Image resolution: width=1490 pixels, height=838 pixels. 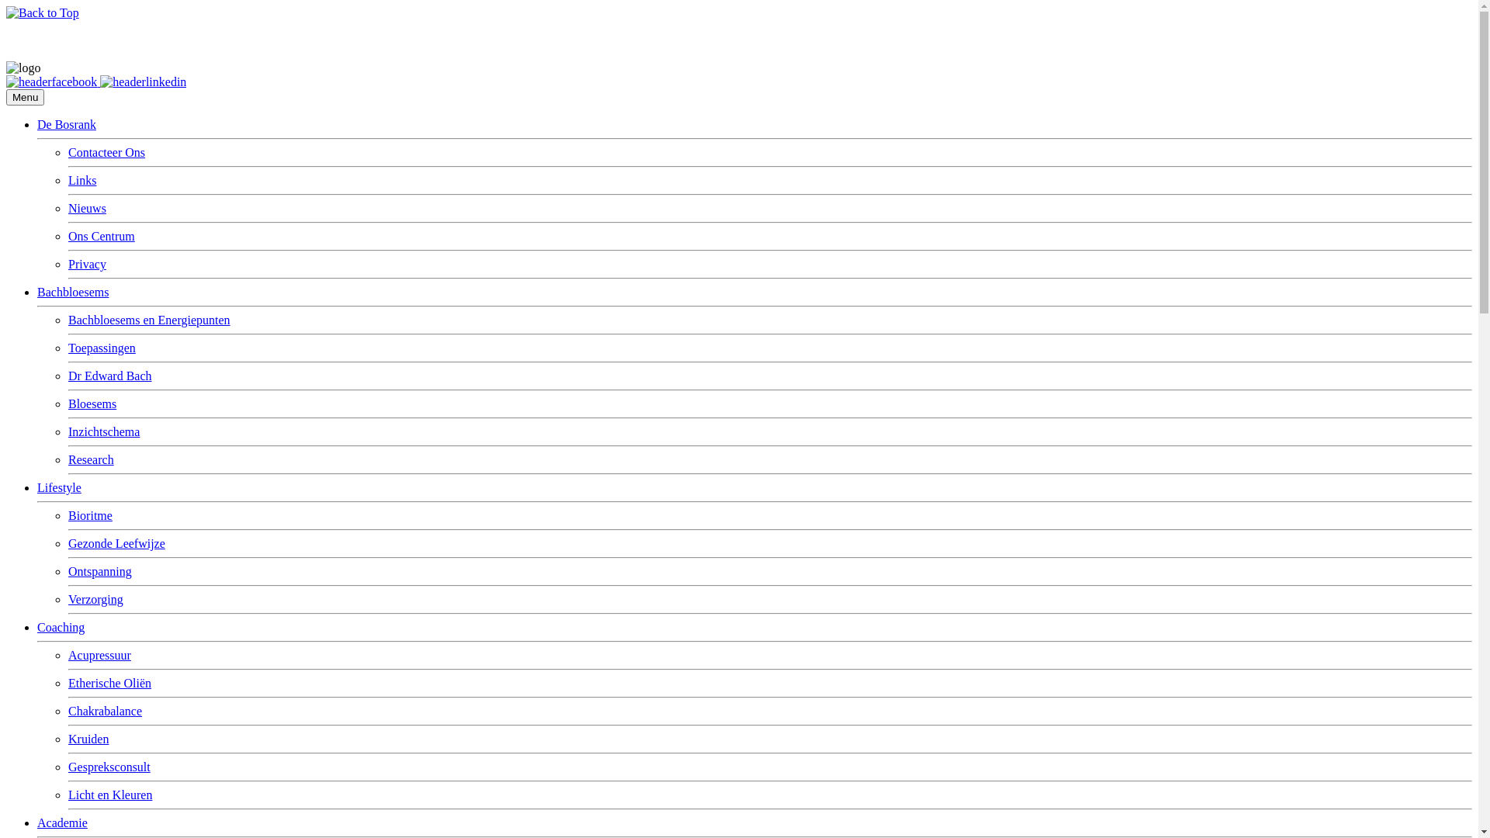 What do you see at coordinates (67, 124) in the screenshot?
I see `De Bosrank` at bounding box center [67, 124].